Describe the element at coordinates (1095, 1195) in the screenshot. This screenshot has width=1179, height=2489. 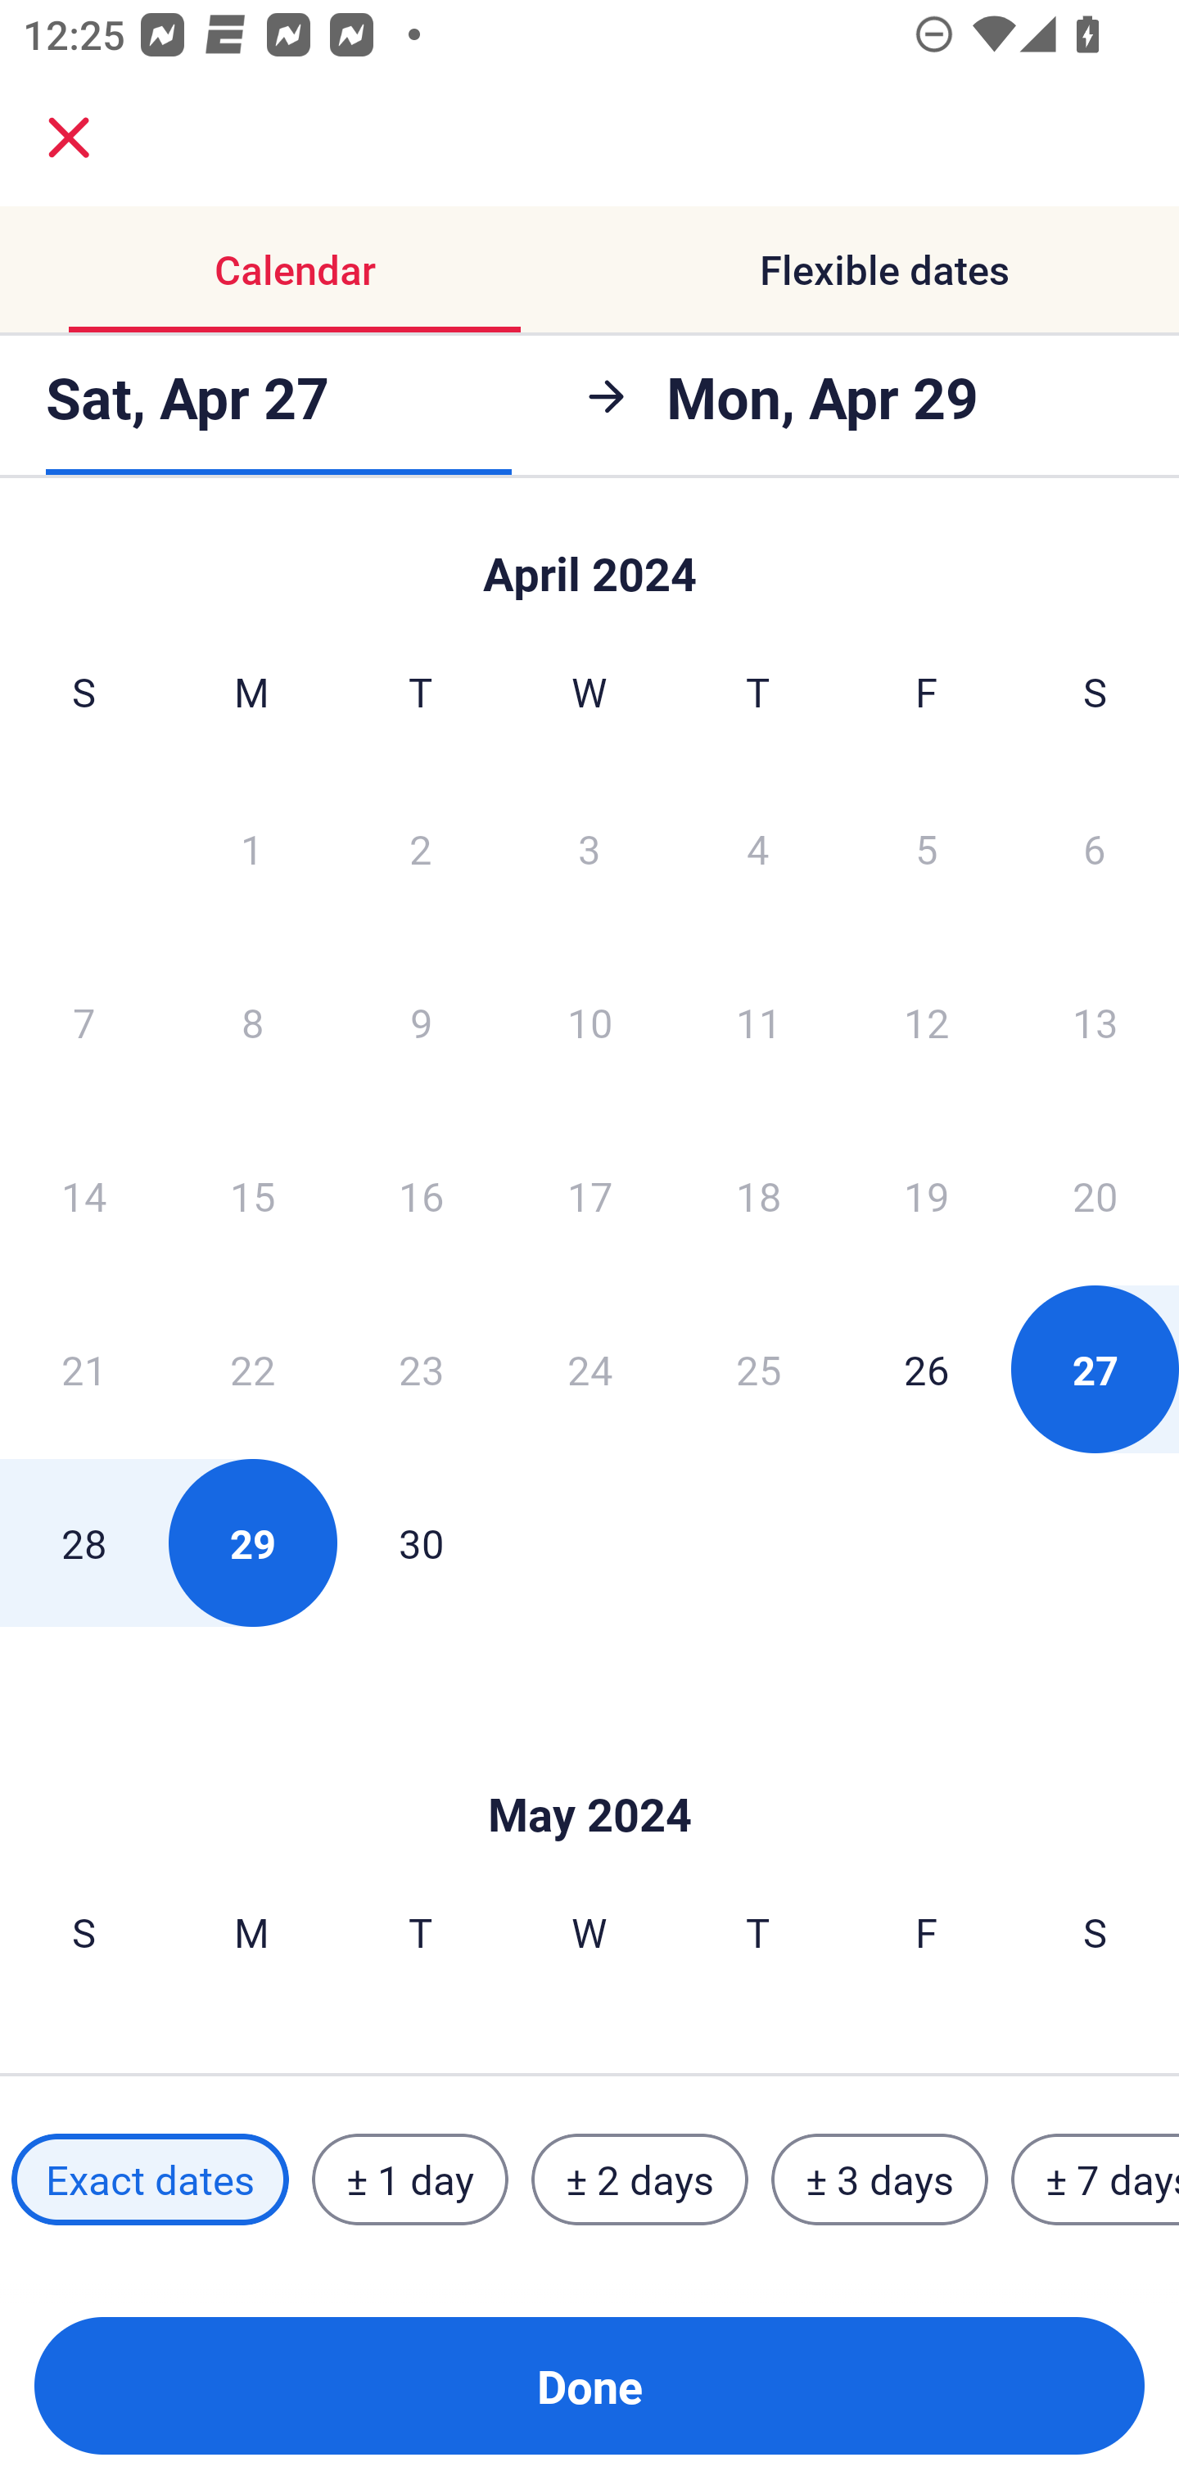
I see `20 Saturday, April 20, 2024` at that location.